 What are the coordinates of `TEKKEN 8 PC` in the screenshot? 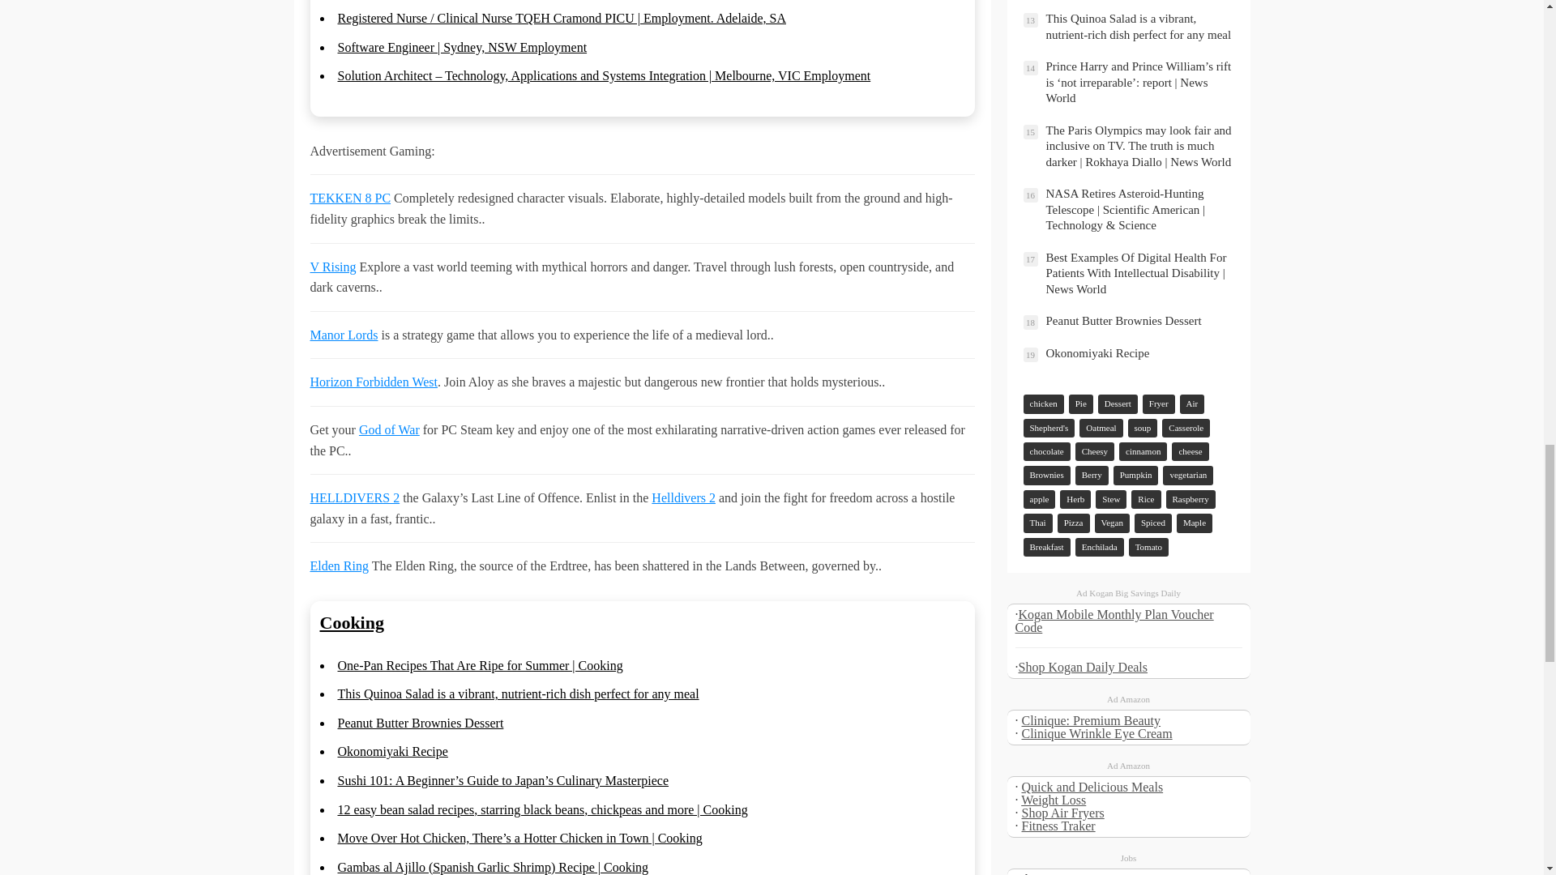 It's located at (350, 198).